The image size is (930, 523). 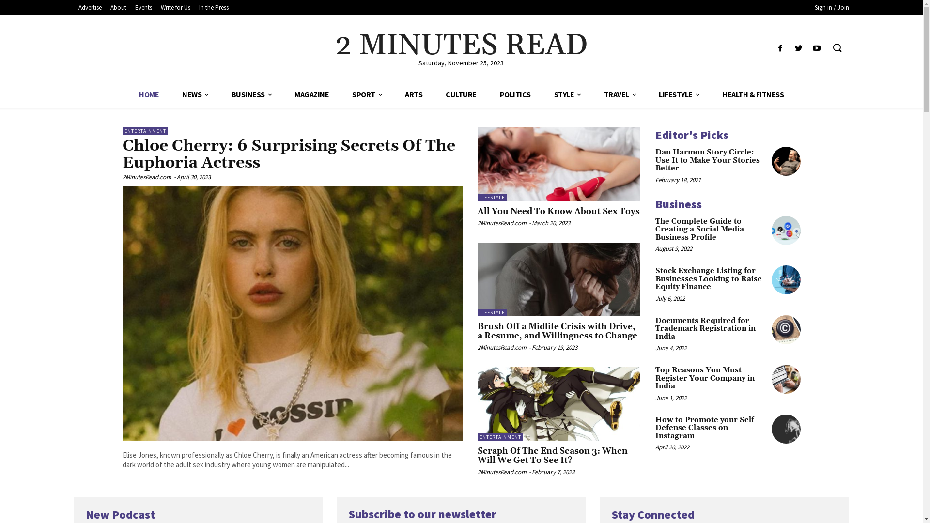 I want to click on Sign in / Join, so click(x=832, y=8).